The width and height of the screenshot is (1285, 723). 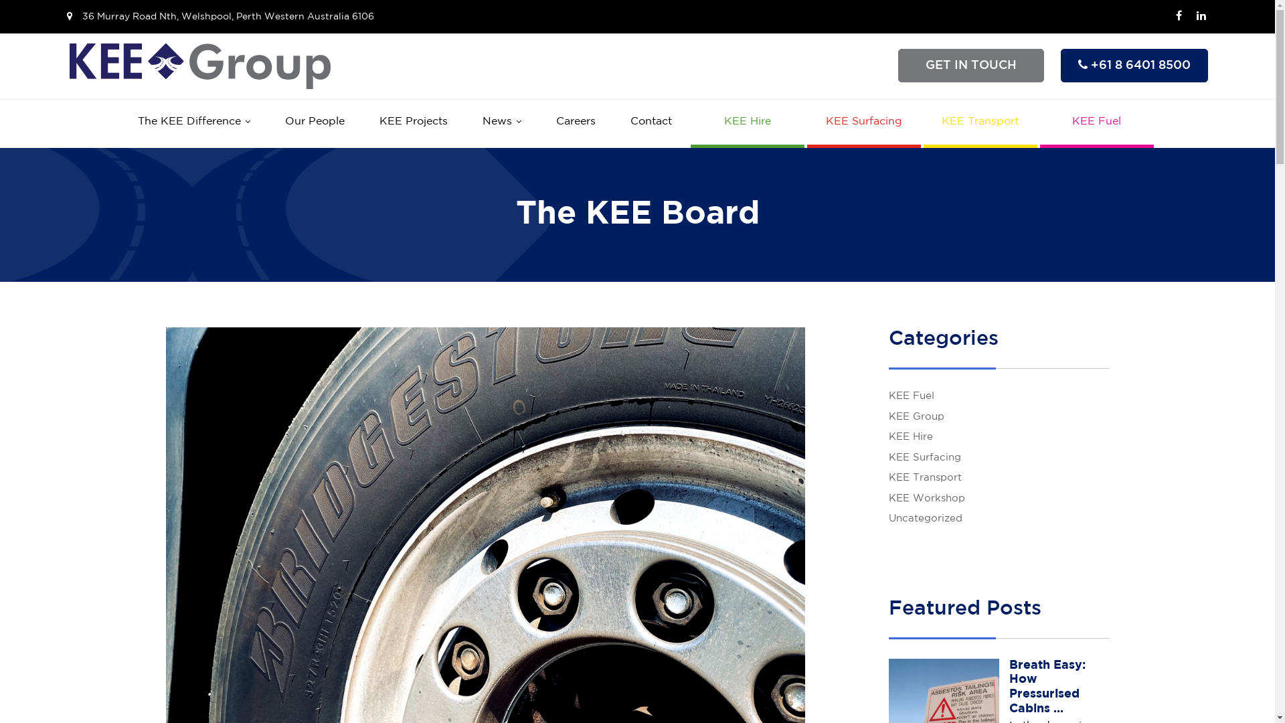 What do you see at coordinates (1179, 17) in the screenshot?
I see `Facebook` at bounding box center [1179, 17].